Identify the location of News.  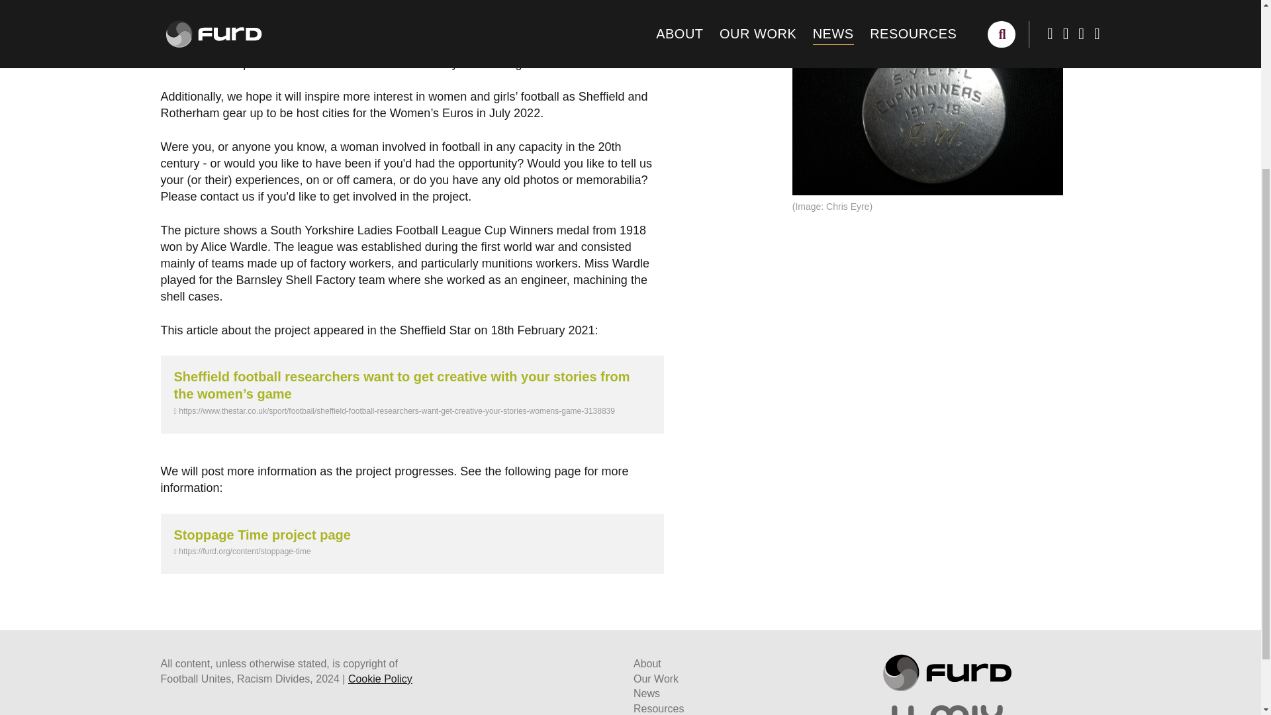
(646, 693).